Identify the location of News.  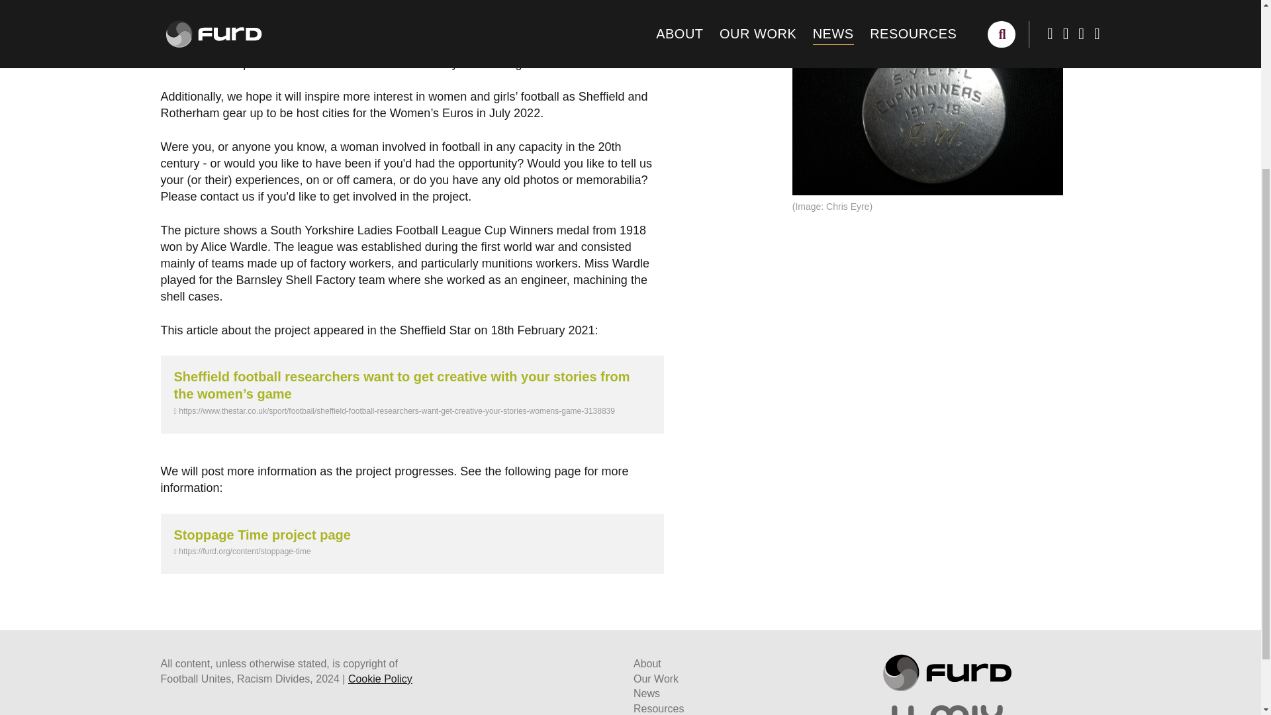
(646, 693).